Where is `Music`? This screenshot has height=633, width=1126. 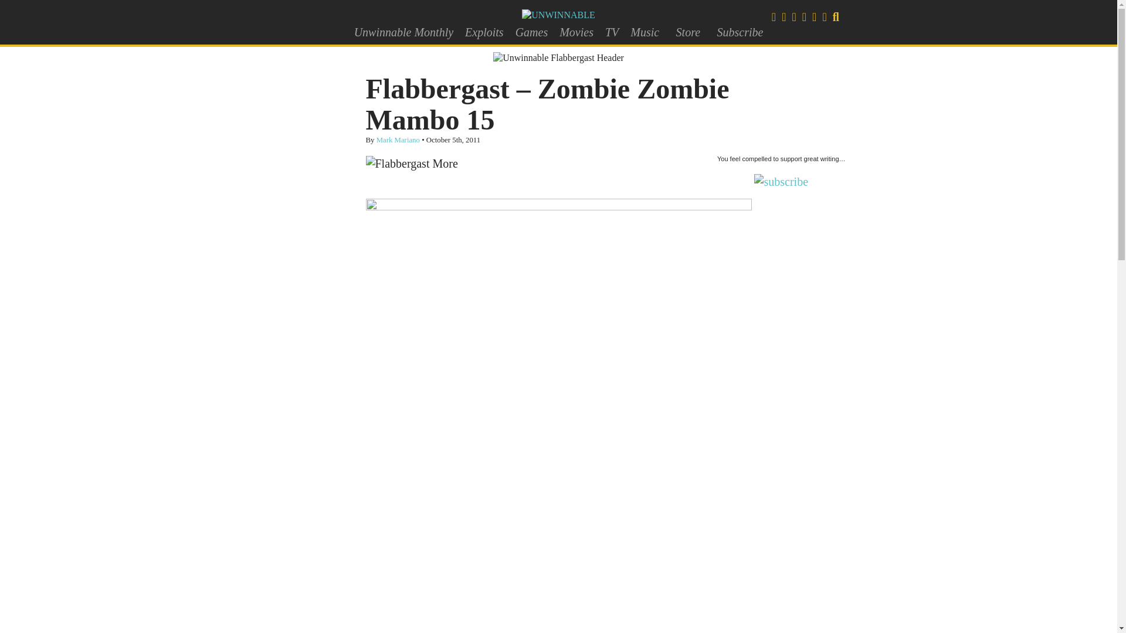 Music is located at coordinates (645, 32).